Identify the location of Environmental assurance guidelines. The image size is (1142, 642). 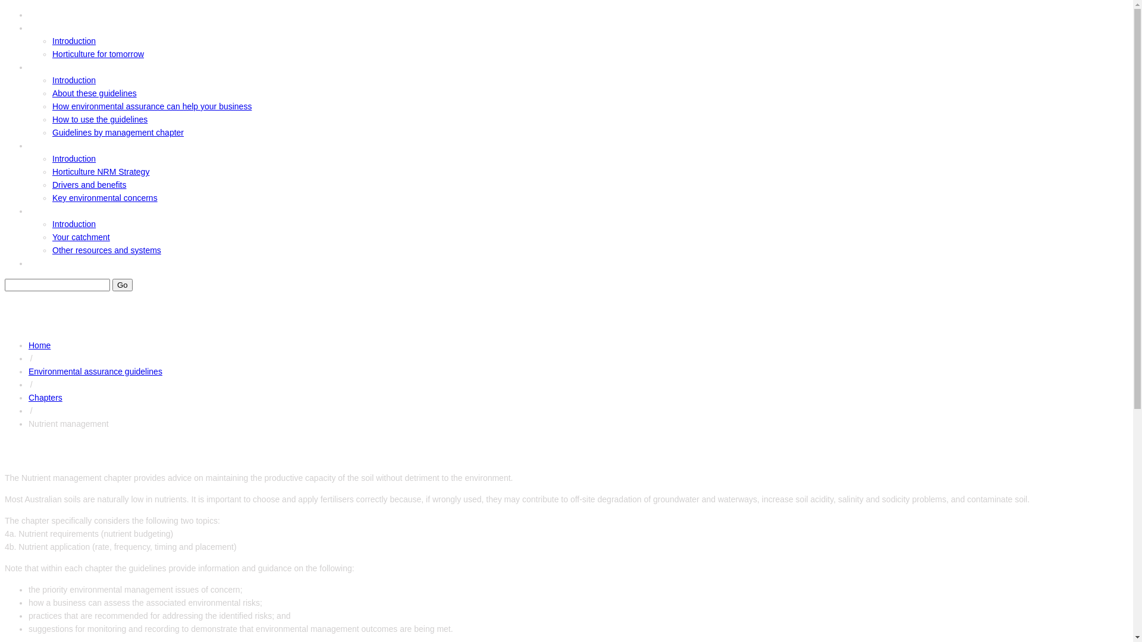
(92, 67).